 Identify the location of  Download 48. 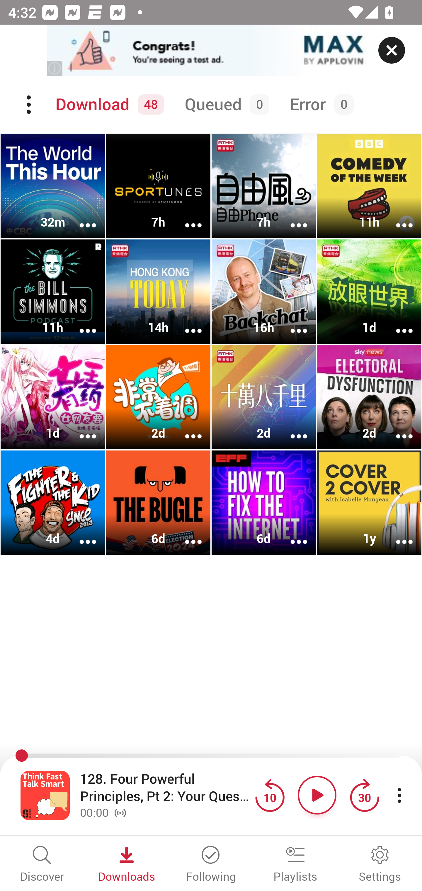
(108, 105).